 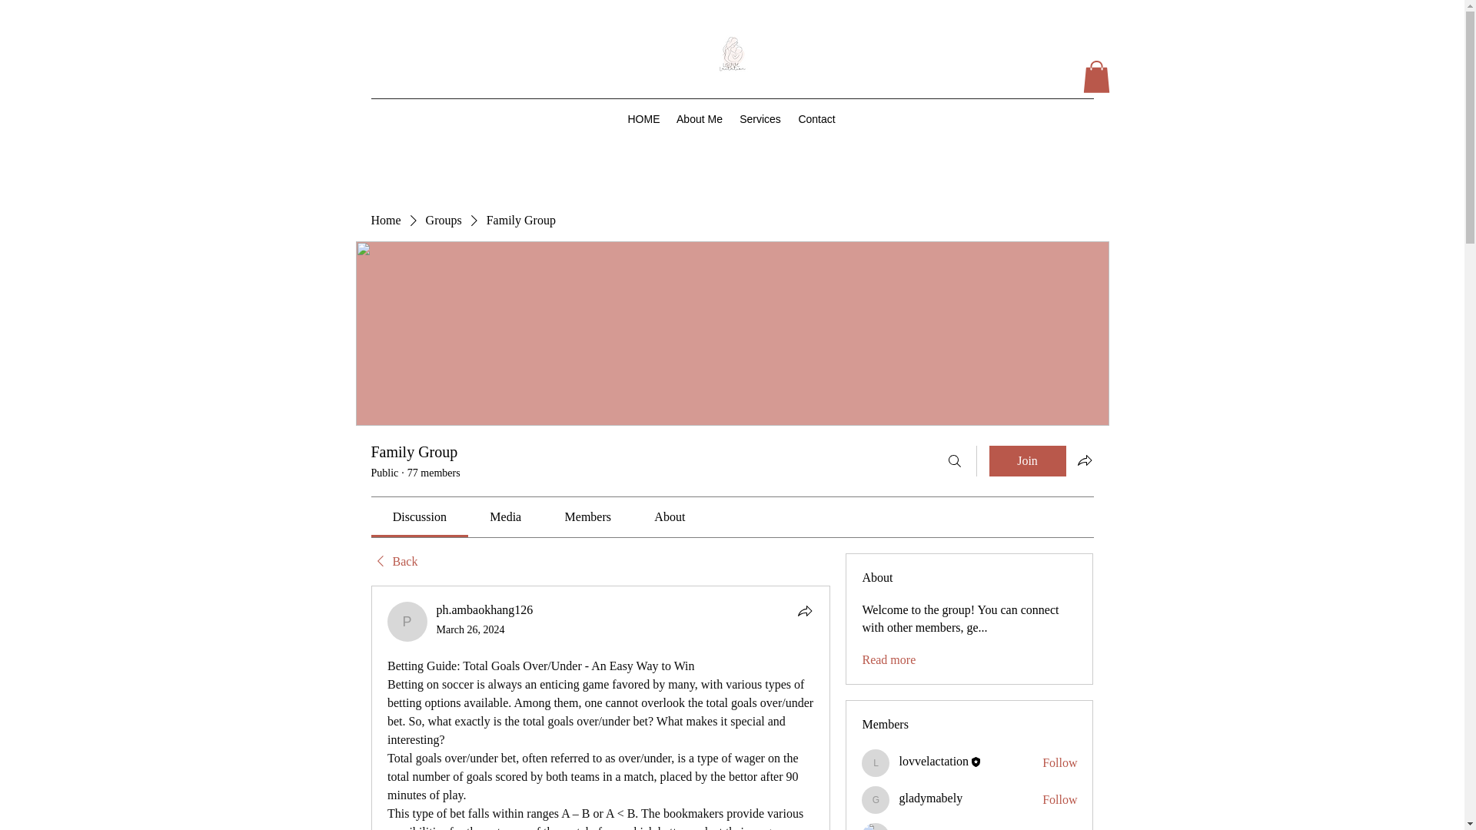 I want to click on About Me, so click(x=698, y=118).